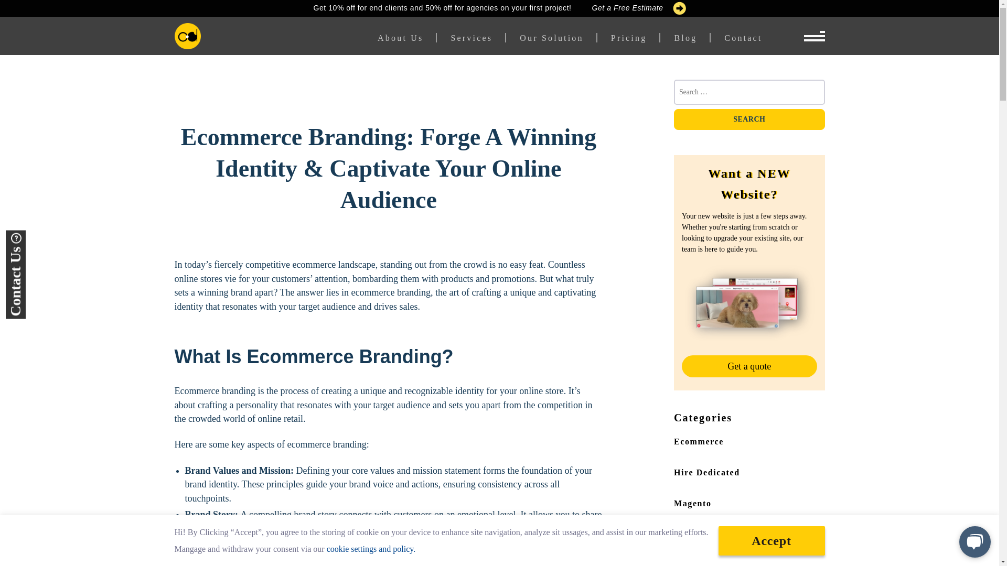  I want to click on Search, so click(749, 119).